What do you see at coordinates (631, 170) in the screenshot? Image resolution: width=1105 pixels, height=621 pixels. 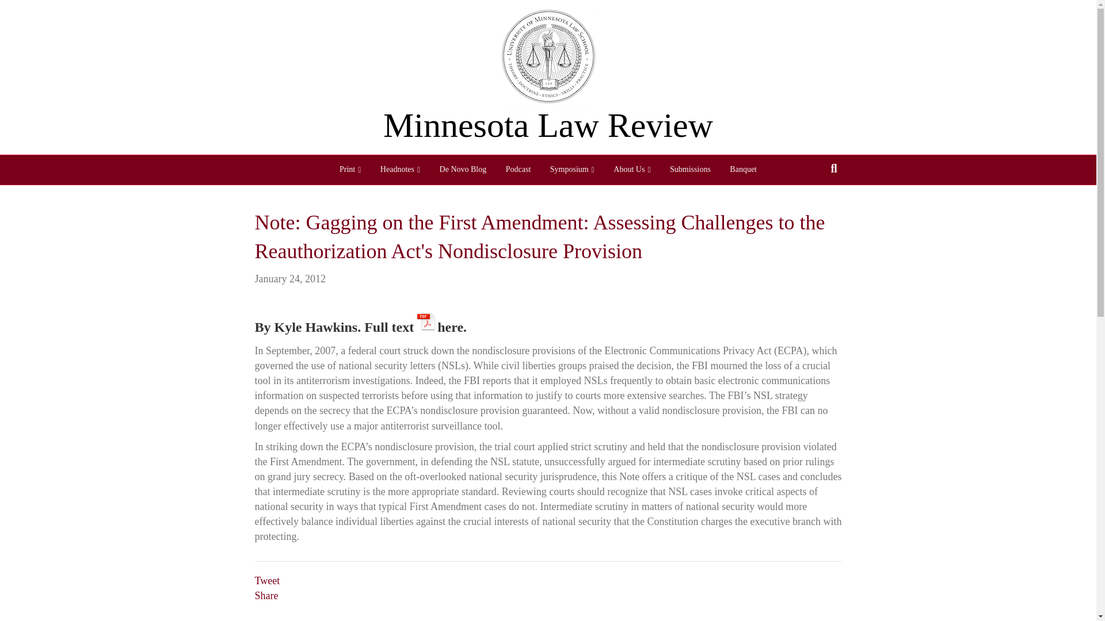 I see `About Us` at bounding box center [631, 170].